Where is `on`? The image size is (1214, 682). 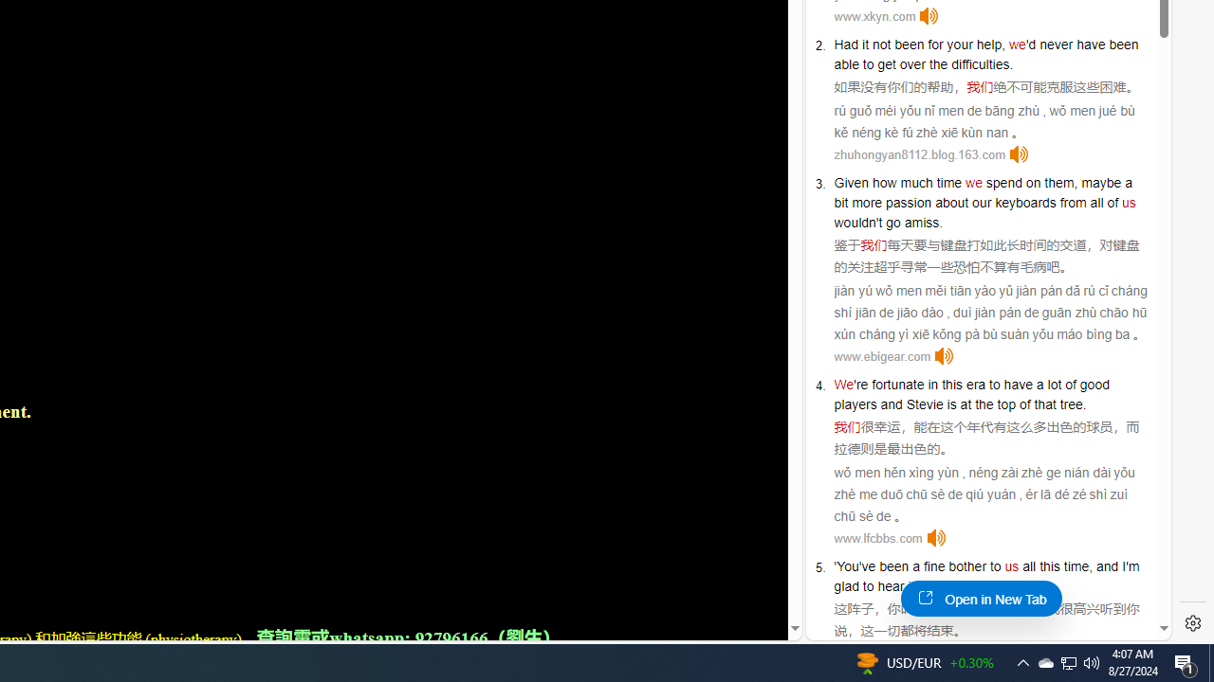 on is located at coordinates (1034, 182).